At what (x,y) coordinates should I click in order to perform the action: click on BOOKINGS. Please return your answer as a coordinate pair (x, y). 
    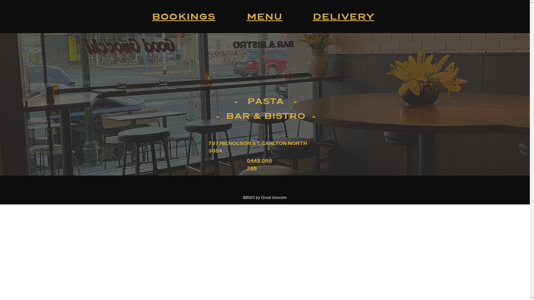
    Looking at the image, I should click on (184, 17).